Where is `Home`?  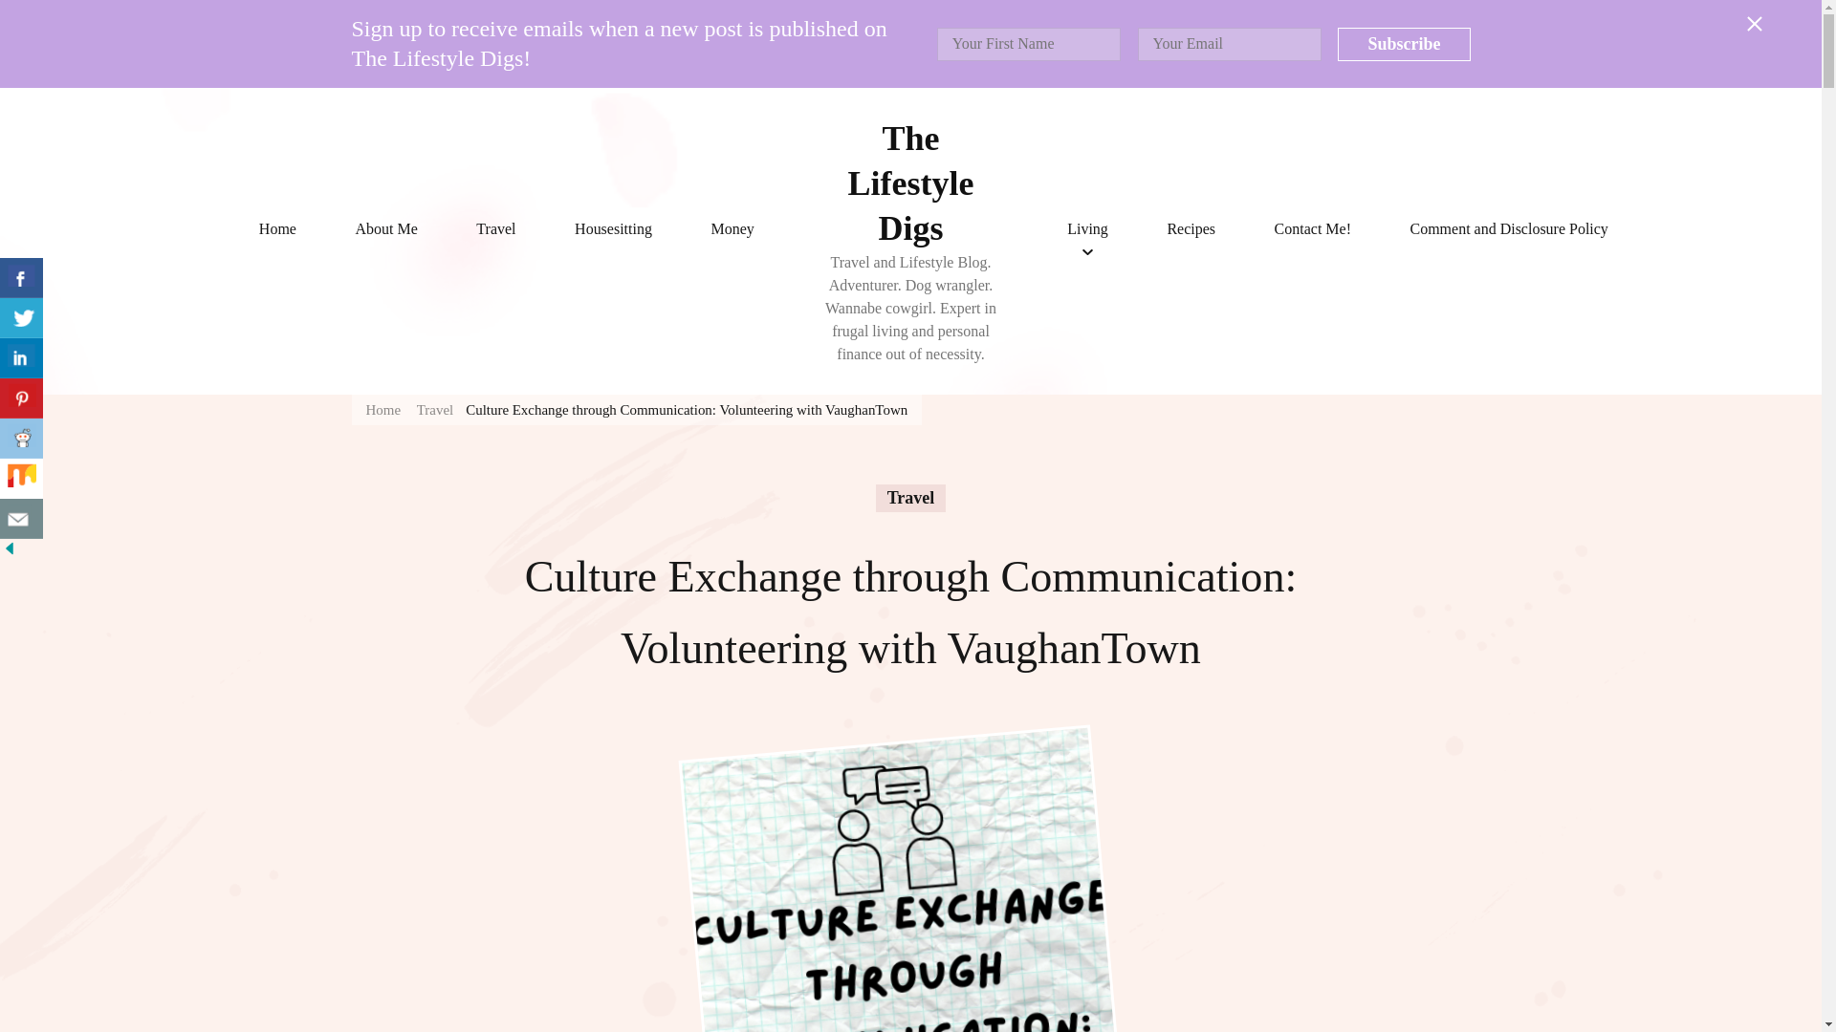 Home is located at coordinates (382, 409).